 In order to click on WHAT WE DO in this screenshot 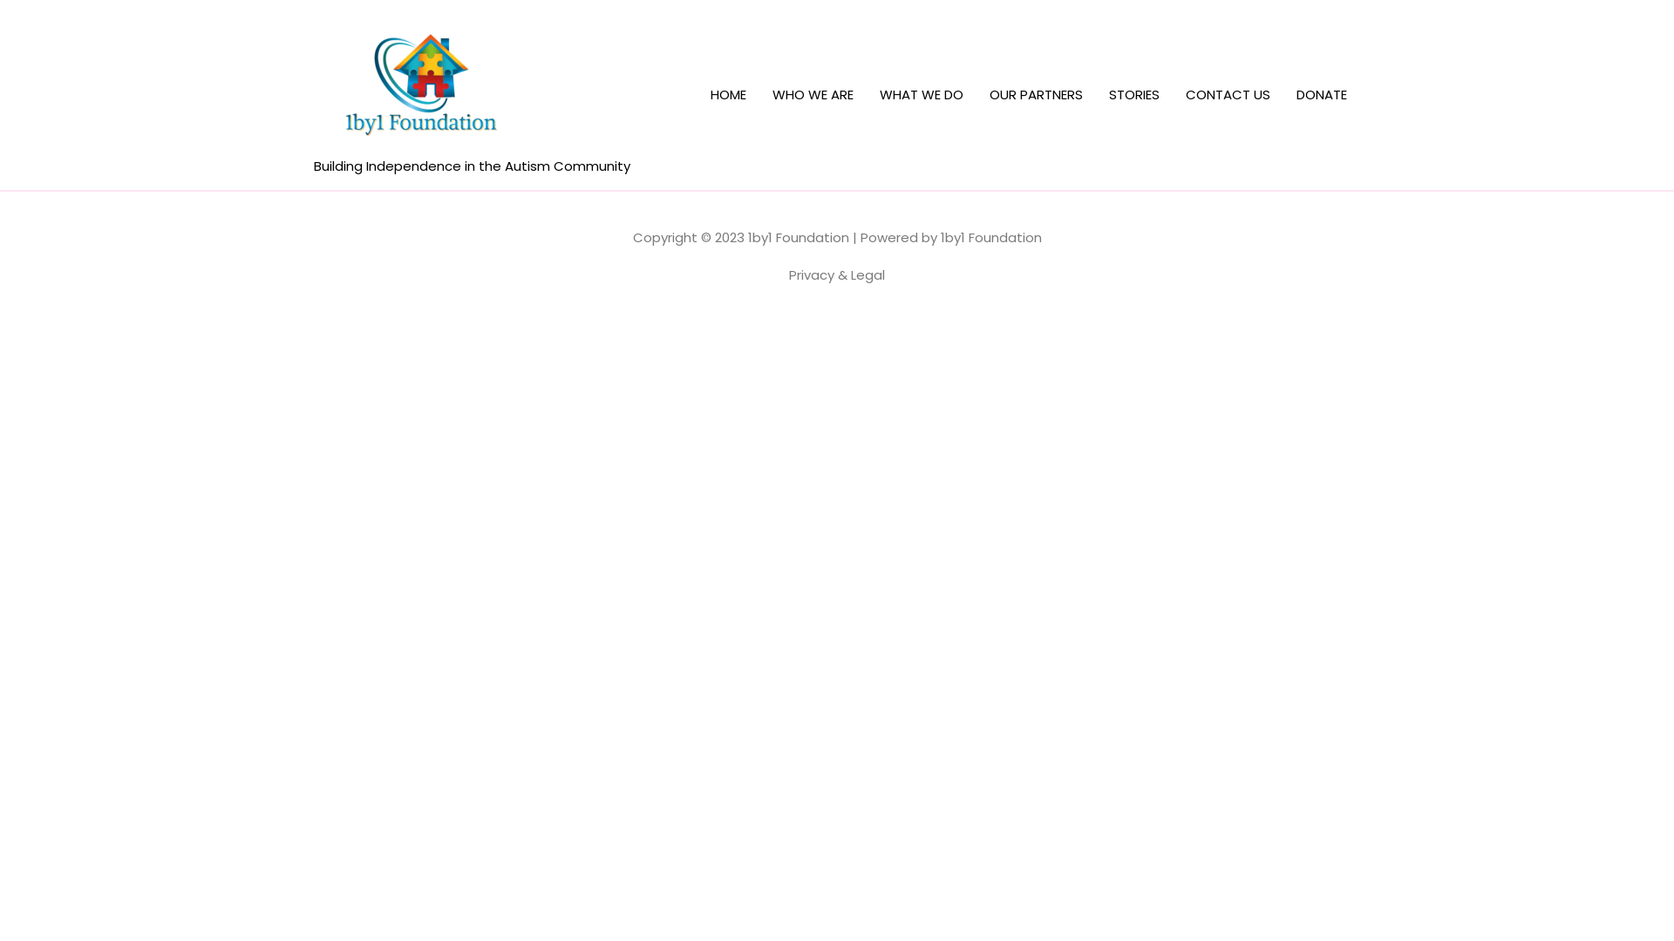, I will do `click(922, 95)`.